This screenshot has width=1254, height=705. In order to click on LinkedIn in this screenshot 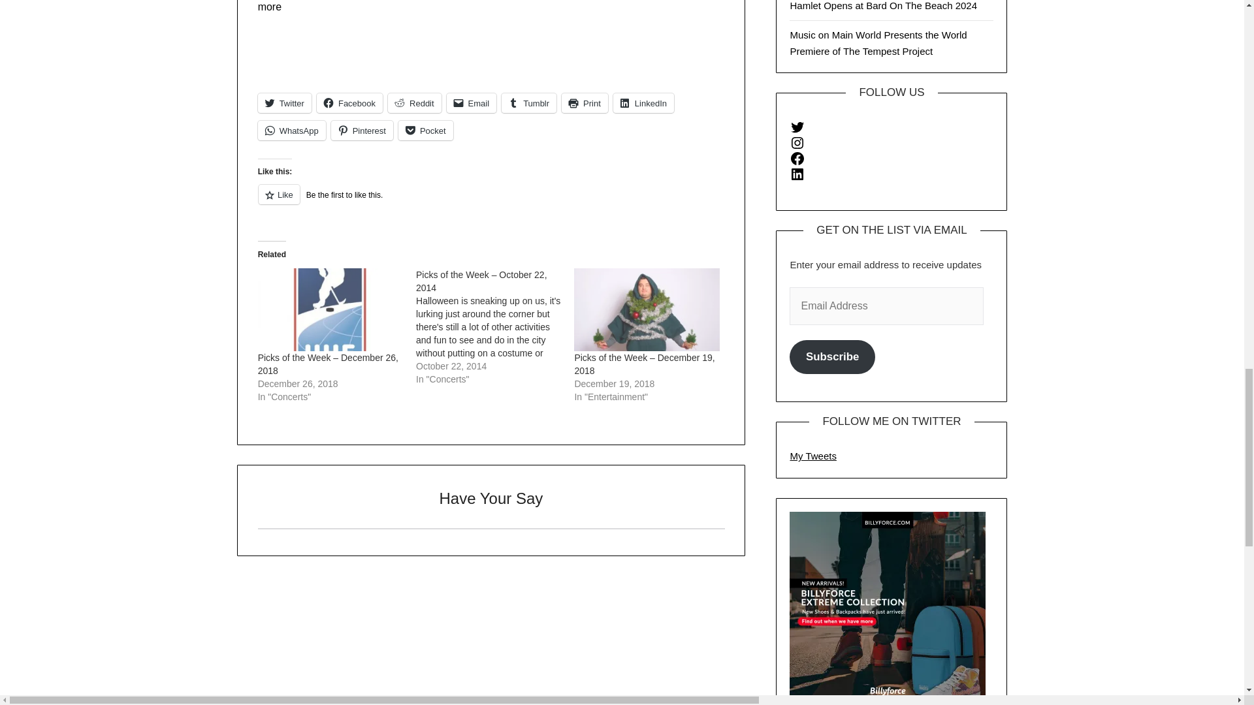, I will do `click(643, 102)`.